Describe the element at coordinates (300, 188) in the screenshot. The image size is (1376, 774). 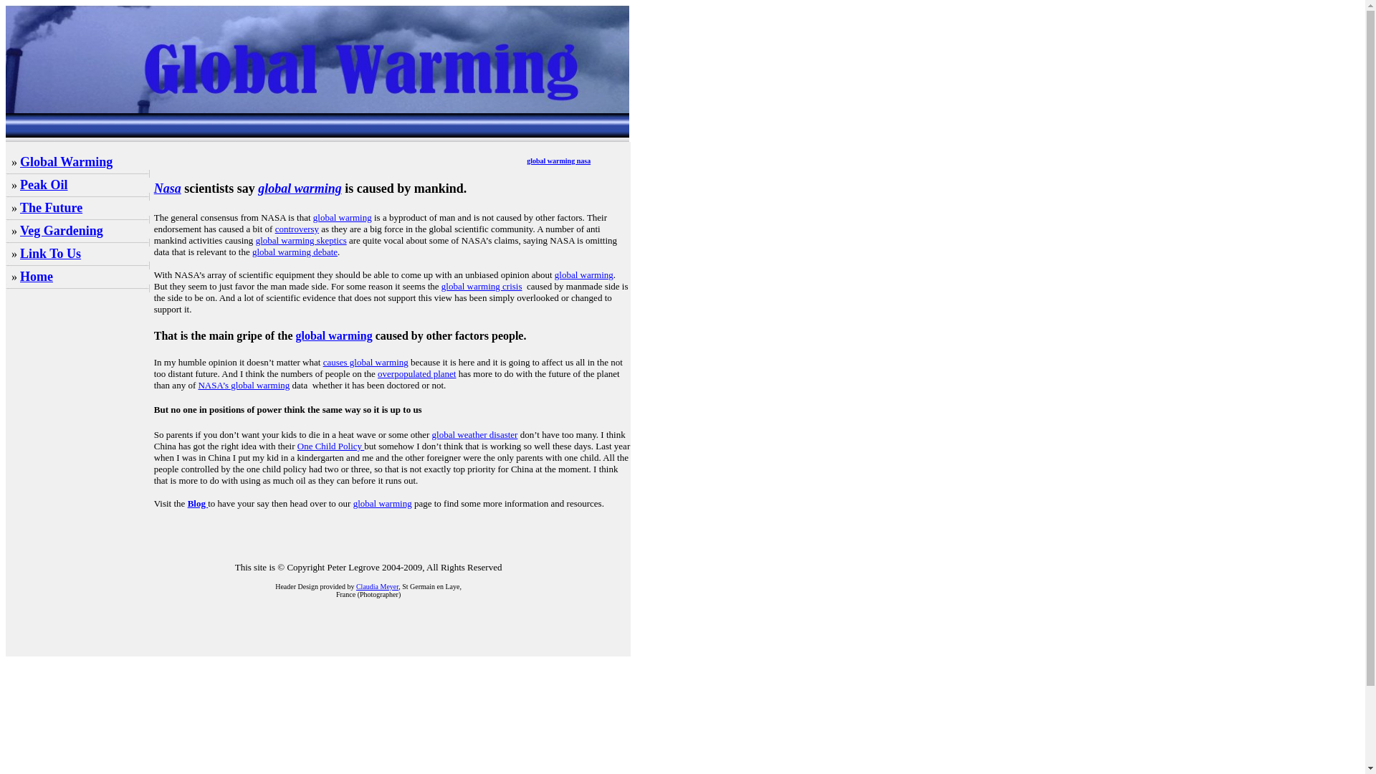
I see `global warming` at that location.